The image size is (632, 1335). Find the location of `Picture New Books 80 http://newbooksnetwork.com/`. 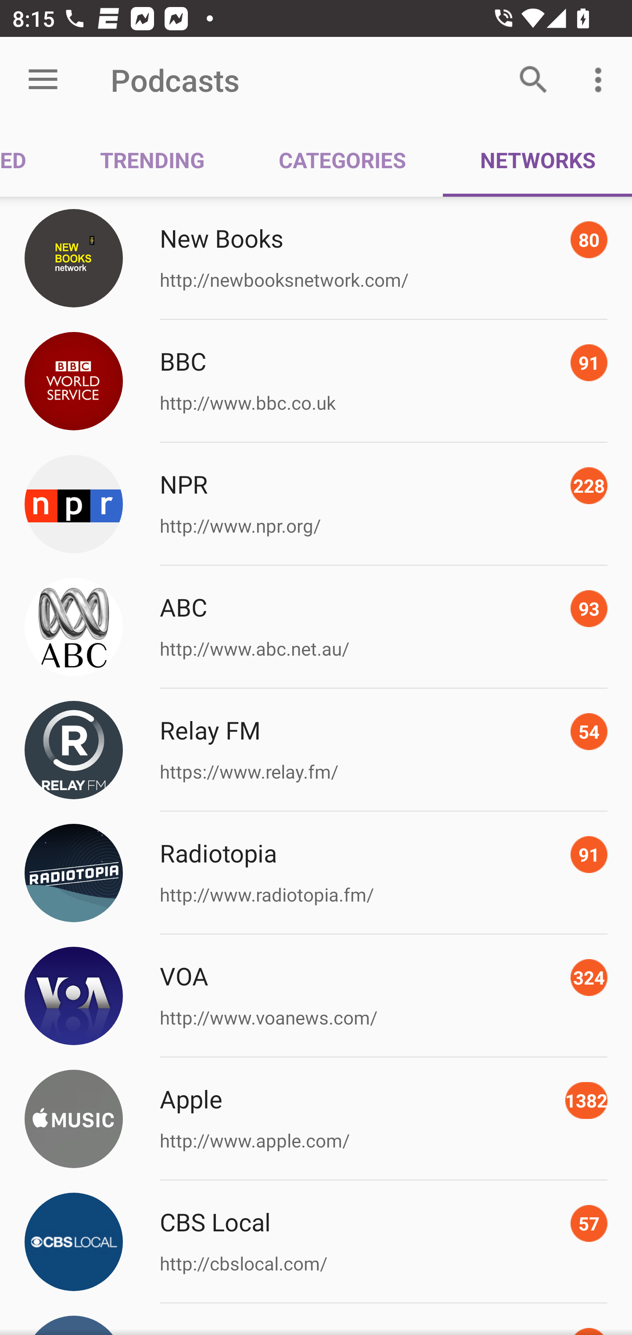

Picture New Books 80 http://newbooksnetwork.com/ is located at coordinates (316, 257).